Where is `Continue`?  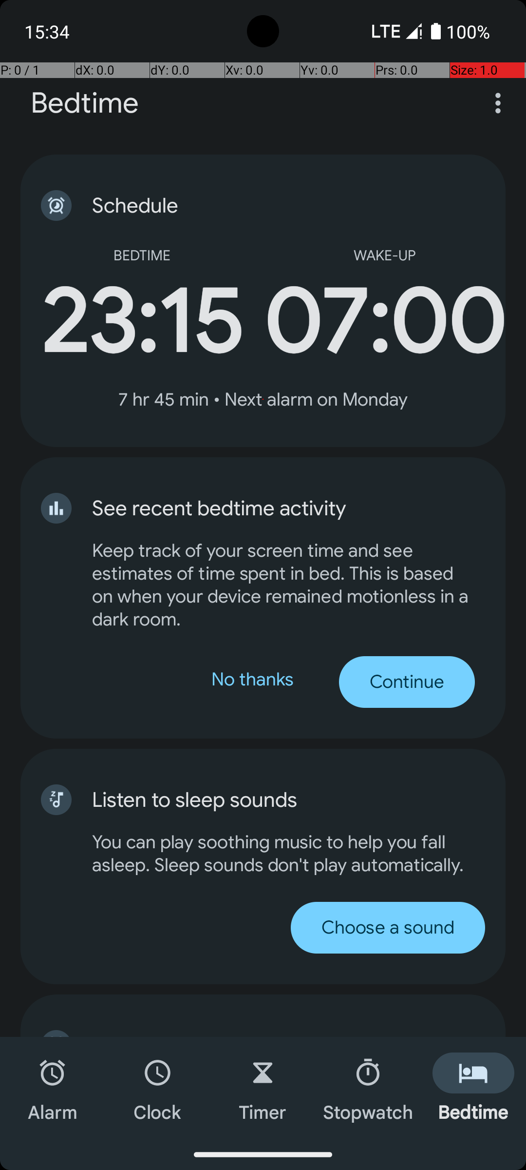 Continue is located at coordinates (407, 682).